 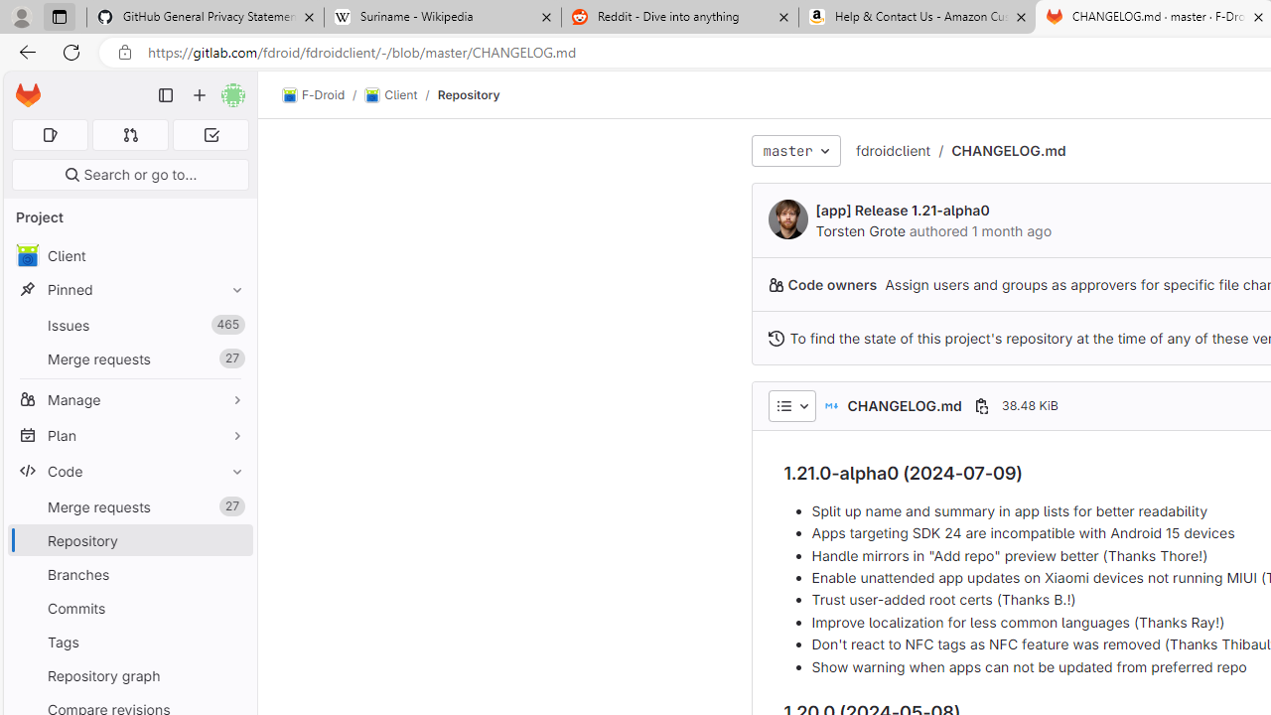 I want to click on Skip to main content, so click(x=23, y=86).